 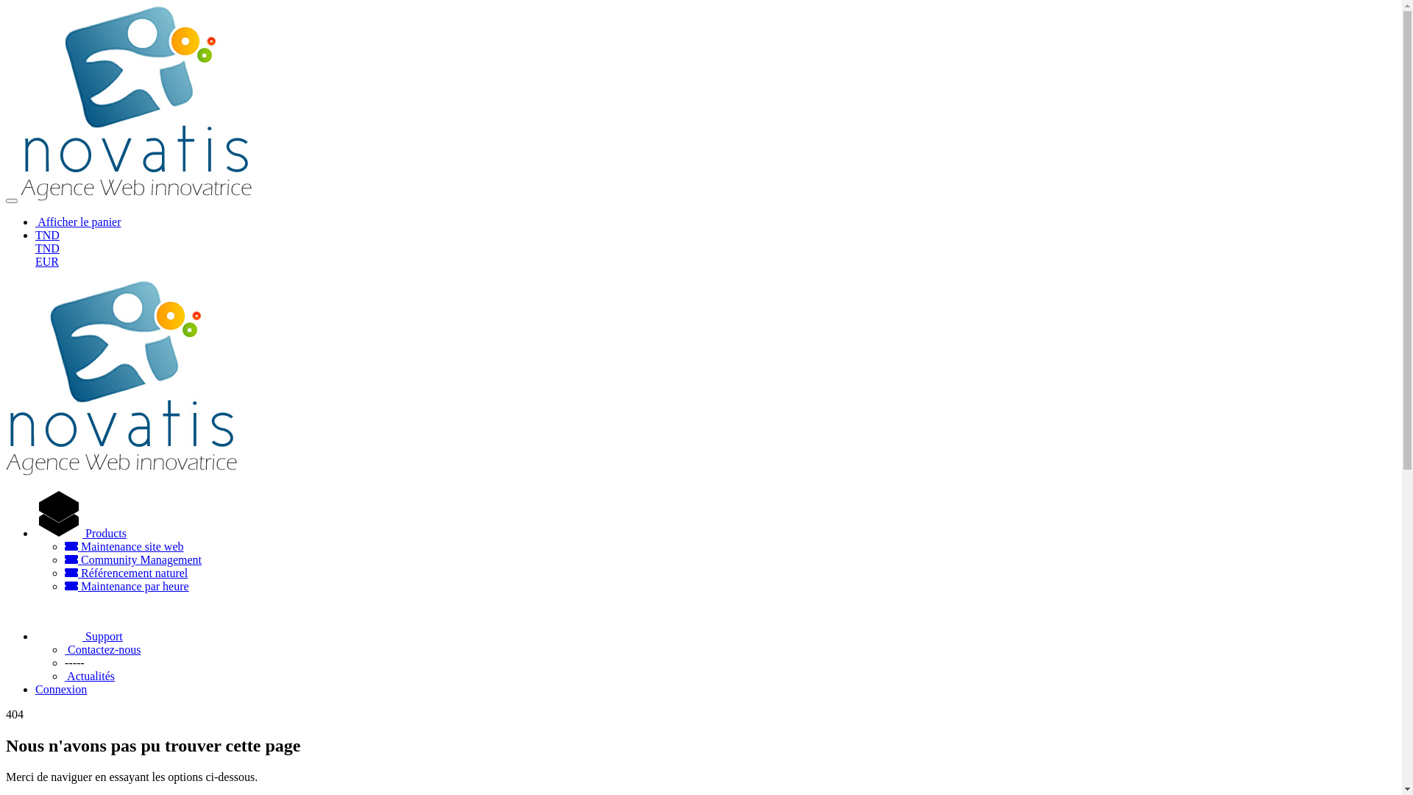 What do you see at coordinates (61, 689) in the screenshot?
I see `Connexion` at bounding box center [61, 689].